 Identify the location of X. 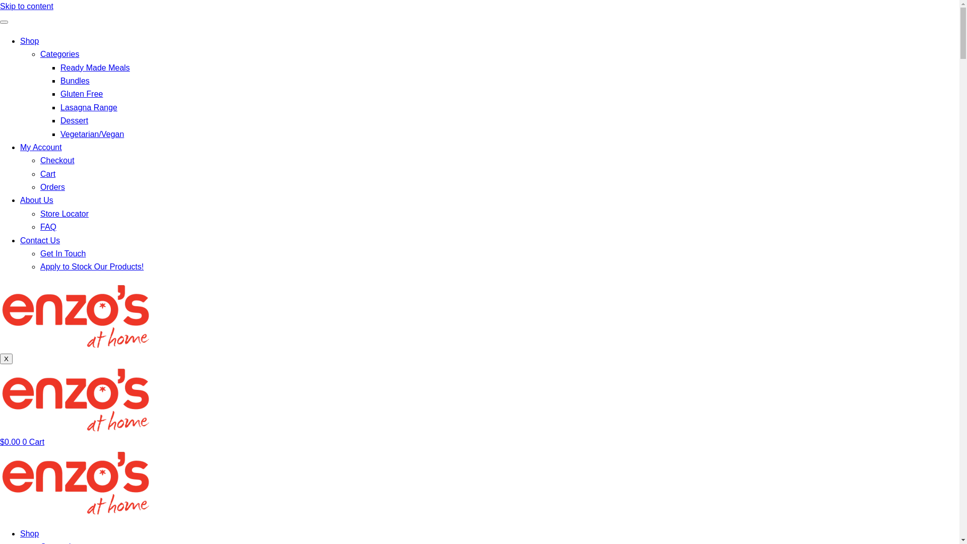
(6, 359).